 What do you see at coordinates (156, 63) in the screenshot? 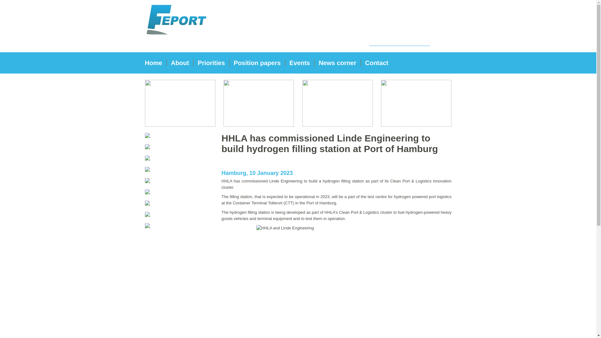
I see `Home` at bounding box center [156, 63].